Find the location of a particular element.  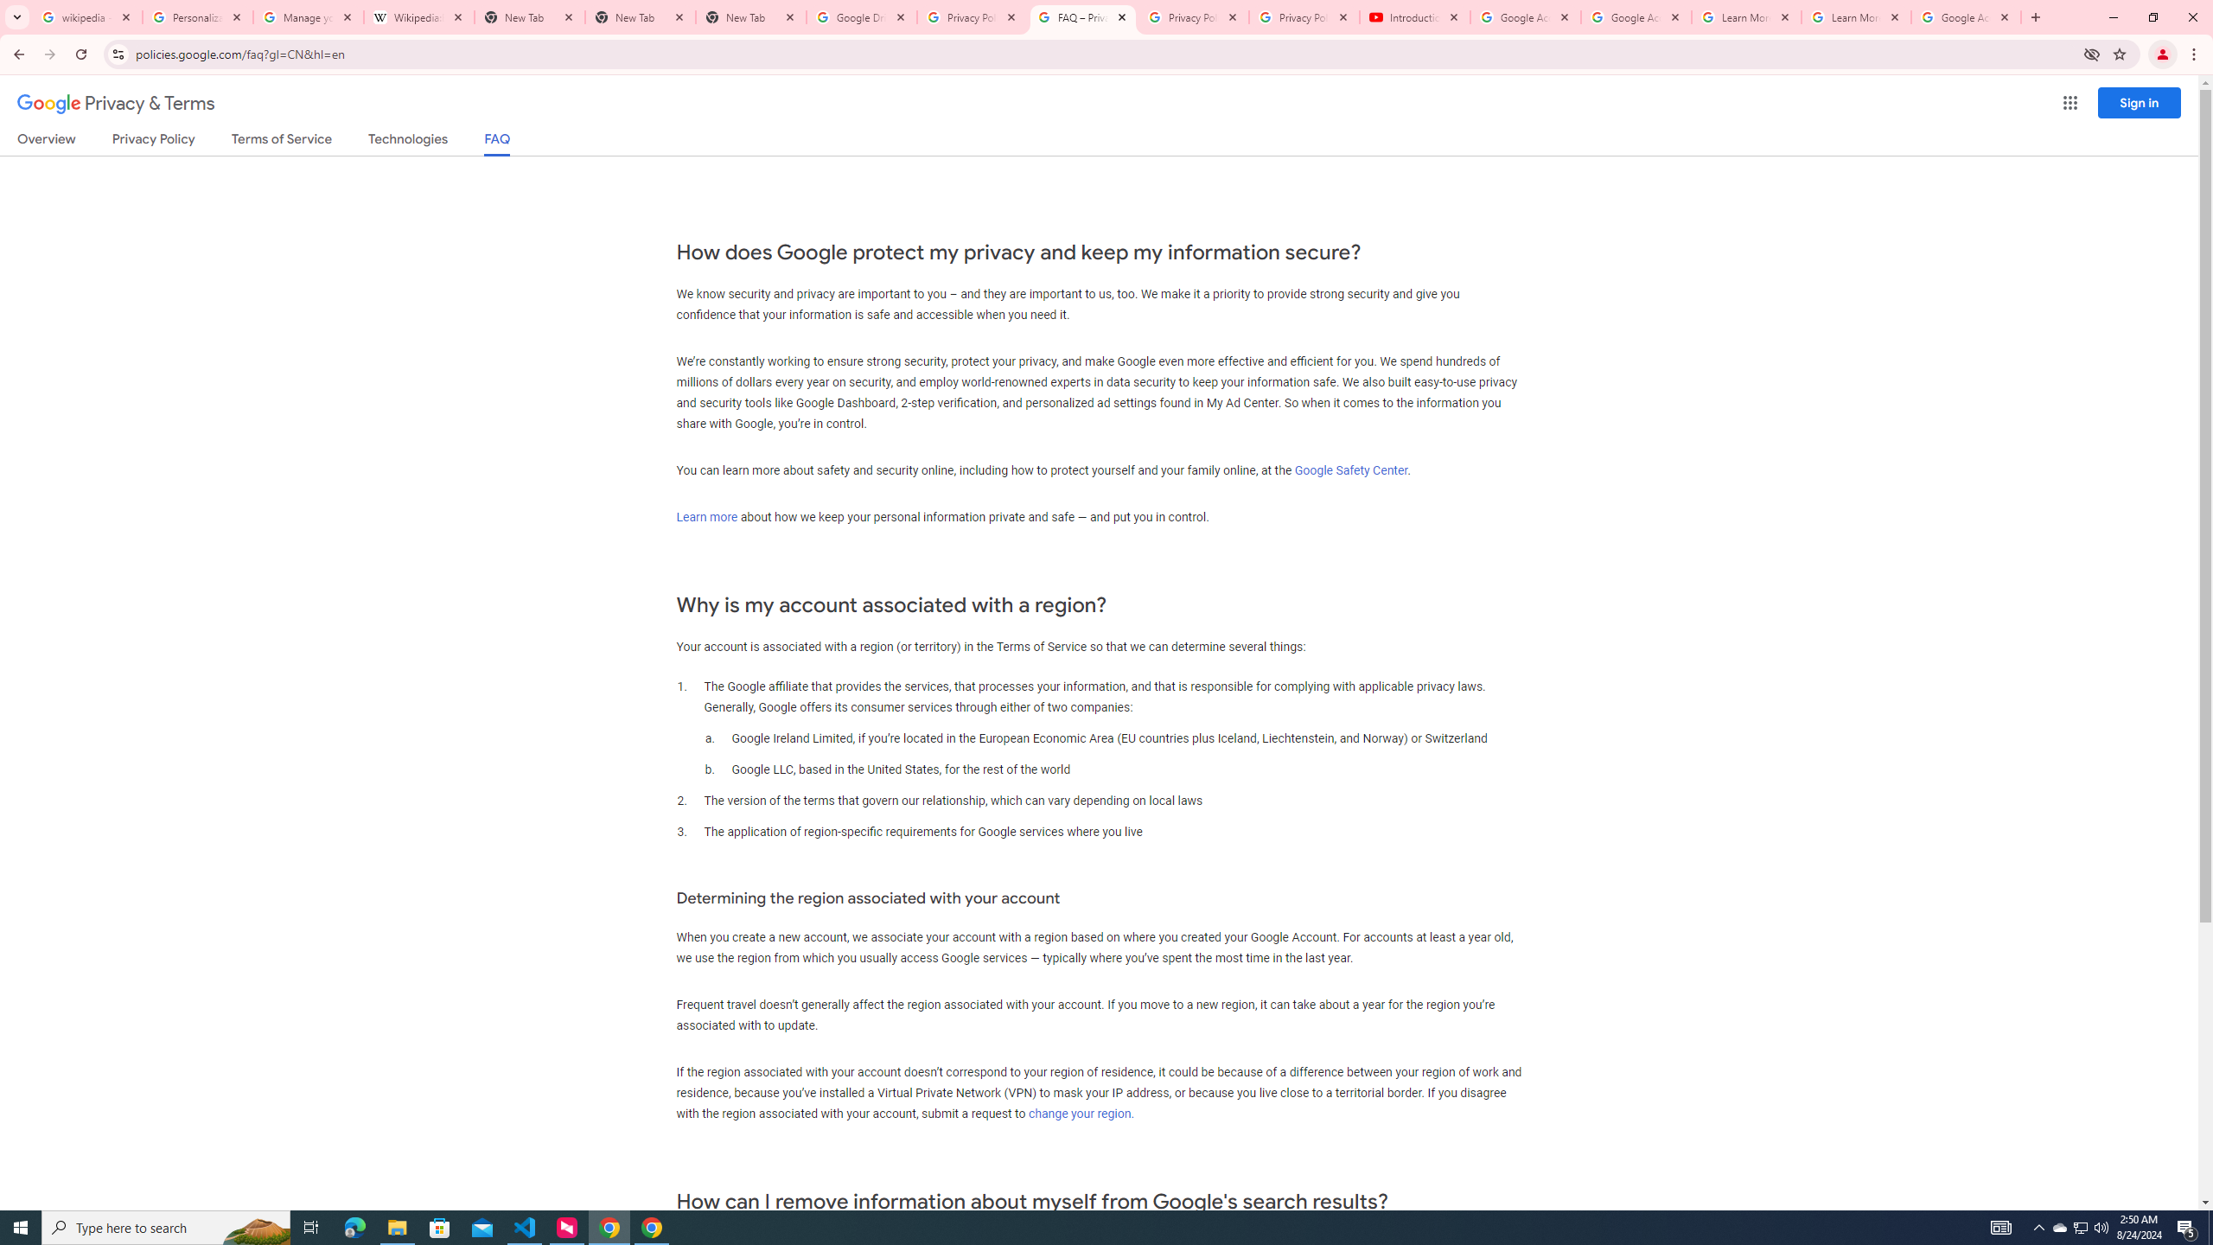

Google Safety Center is located at coordinates (1350, 470).